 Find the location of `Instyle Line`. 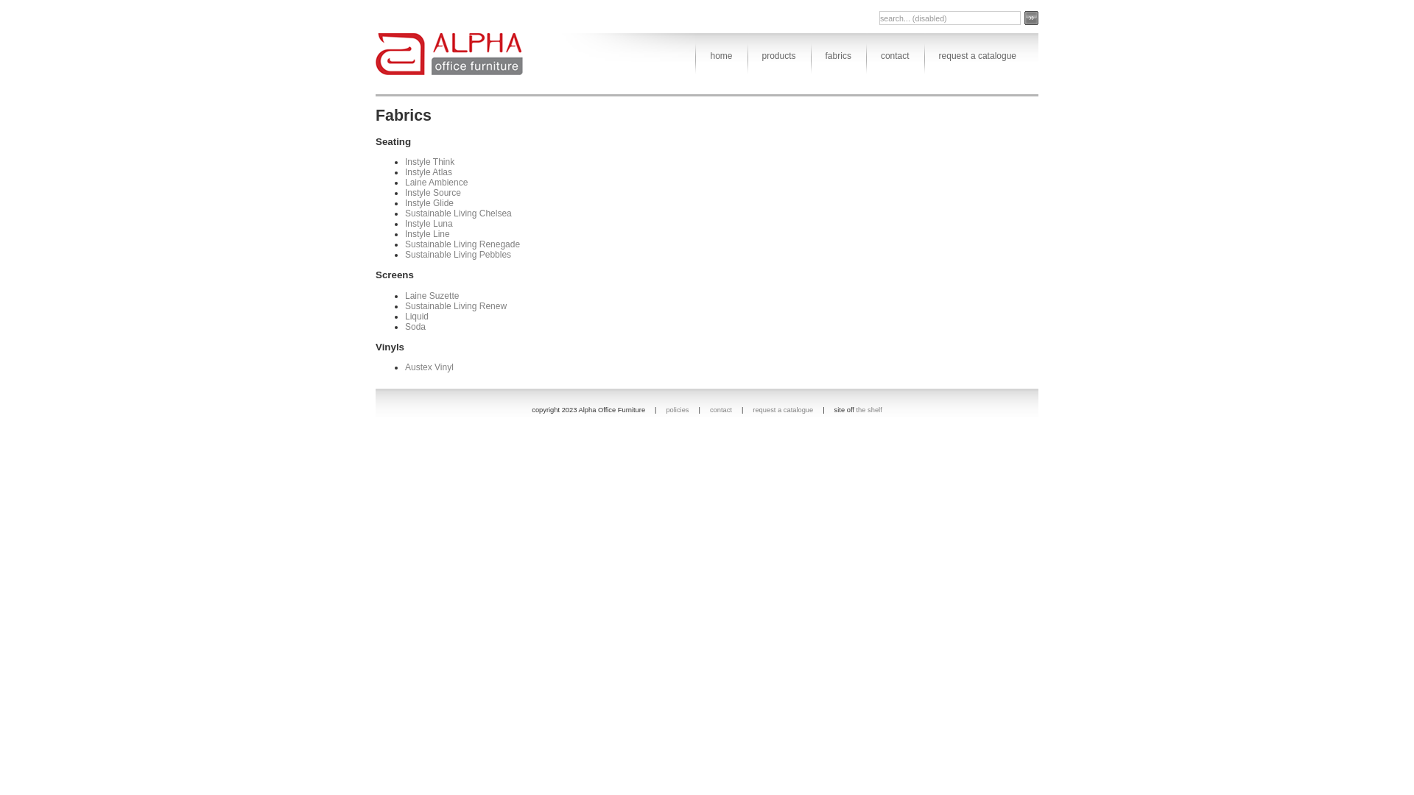

Instyle Line is located at coordinates (427, 234).